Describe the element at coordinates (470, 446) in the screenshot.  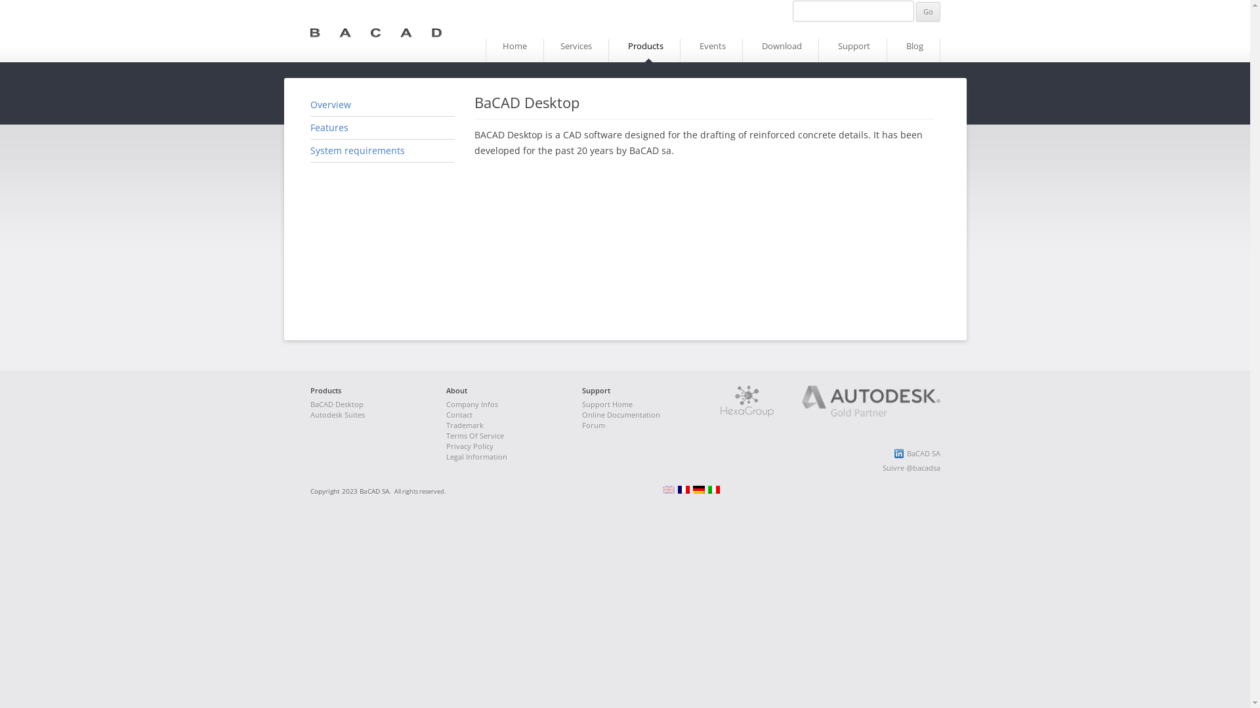
I see `Privacy Policy` at that location.